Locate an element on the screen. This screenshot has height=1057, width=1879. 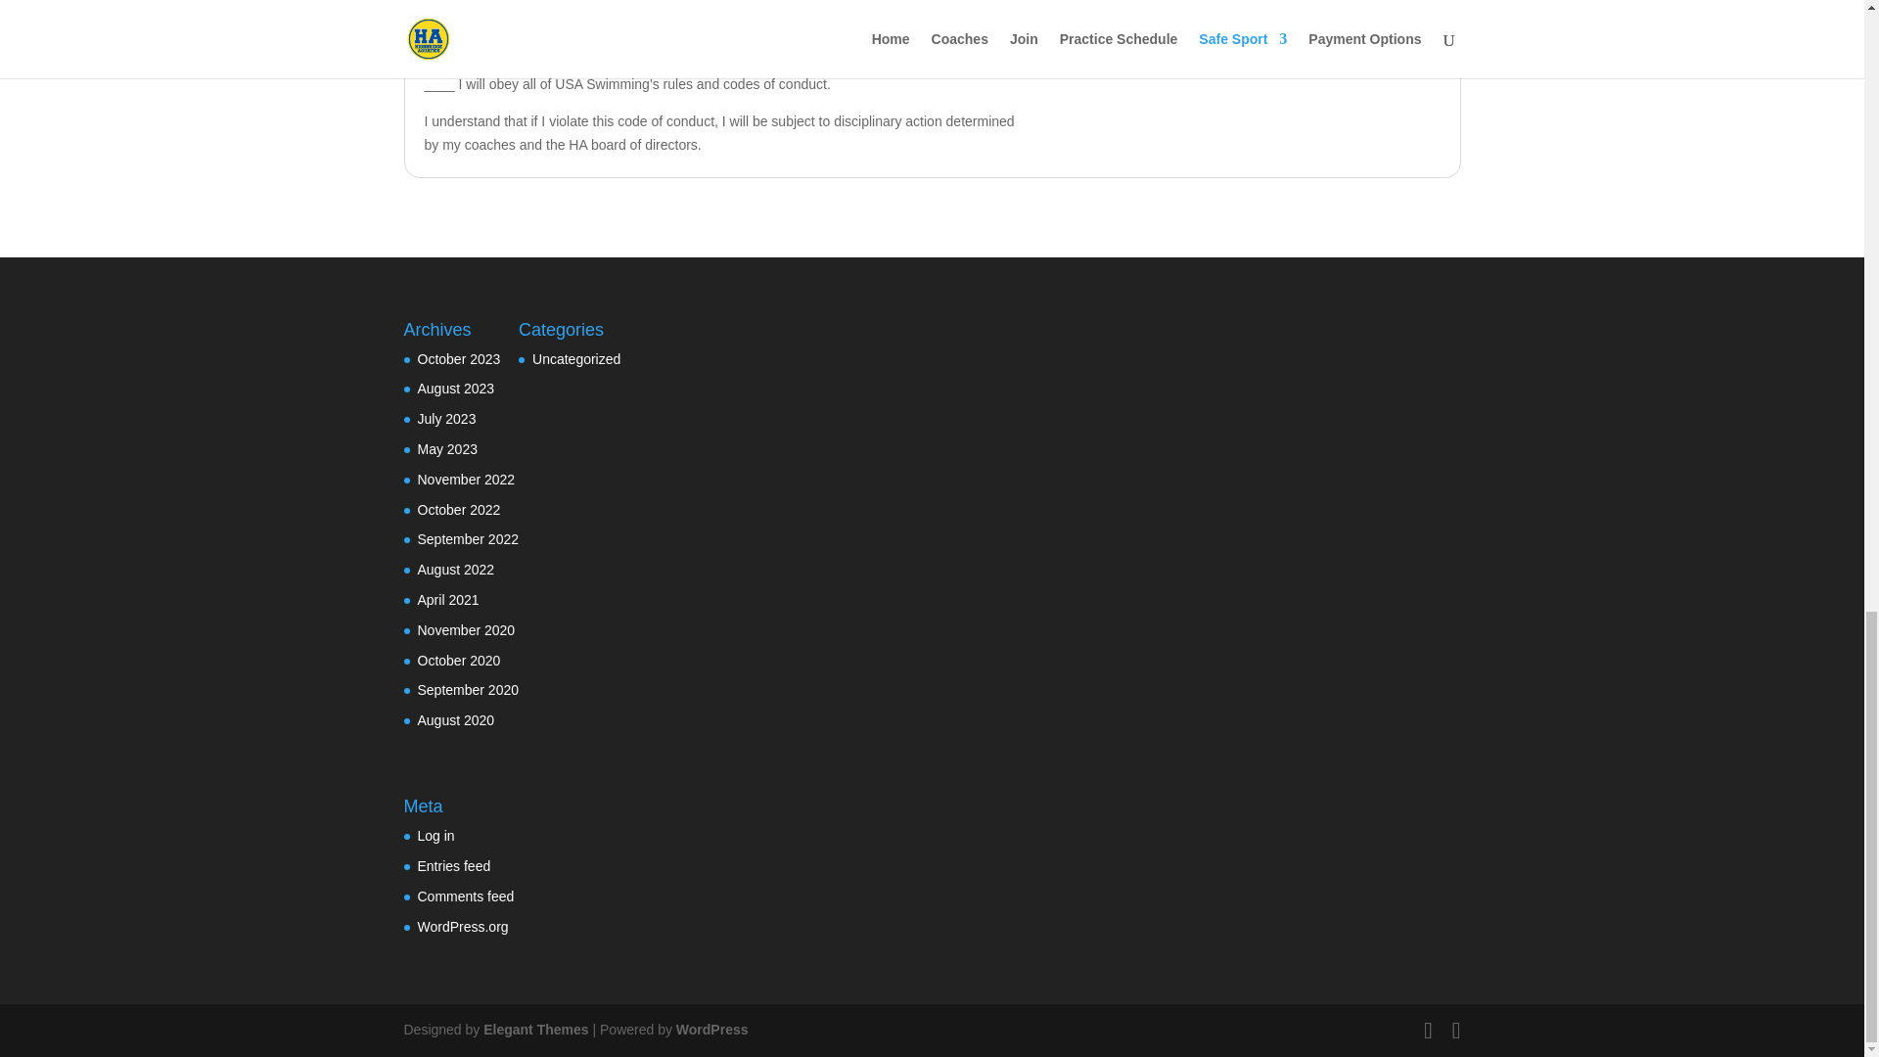
Premium WordPress Themes is located at coordinates (534, 1030).